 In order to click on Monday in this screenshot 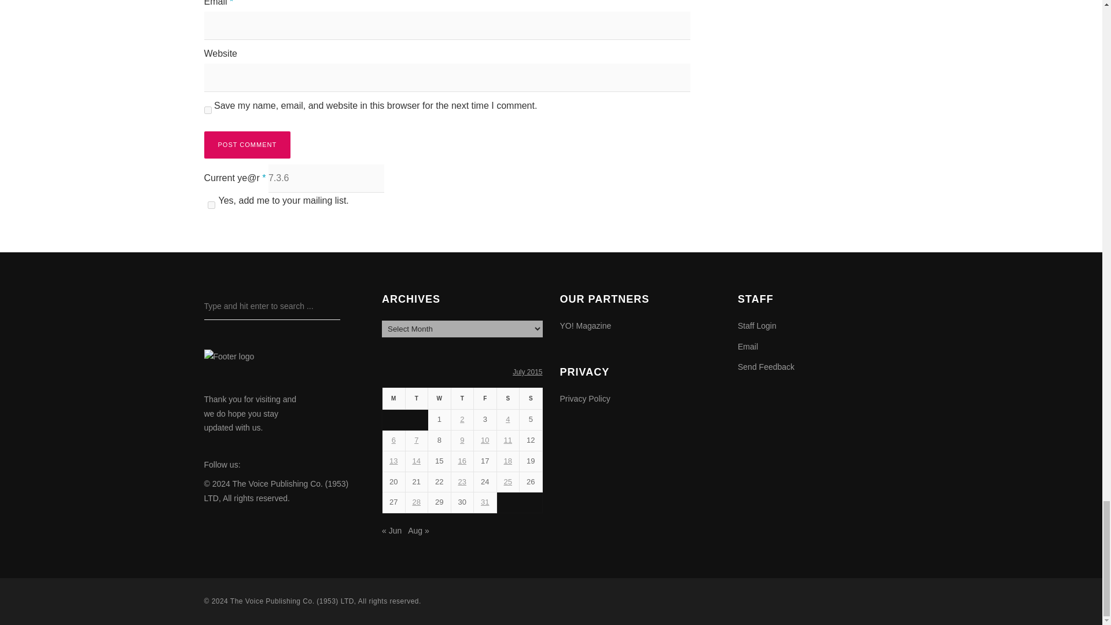, I will do `click(393, 398)`.